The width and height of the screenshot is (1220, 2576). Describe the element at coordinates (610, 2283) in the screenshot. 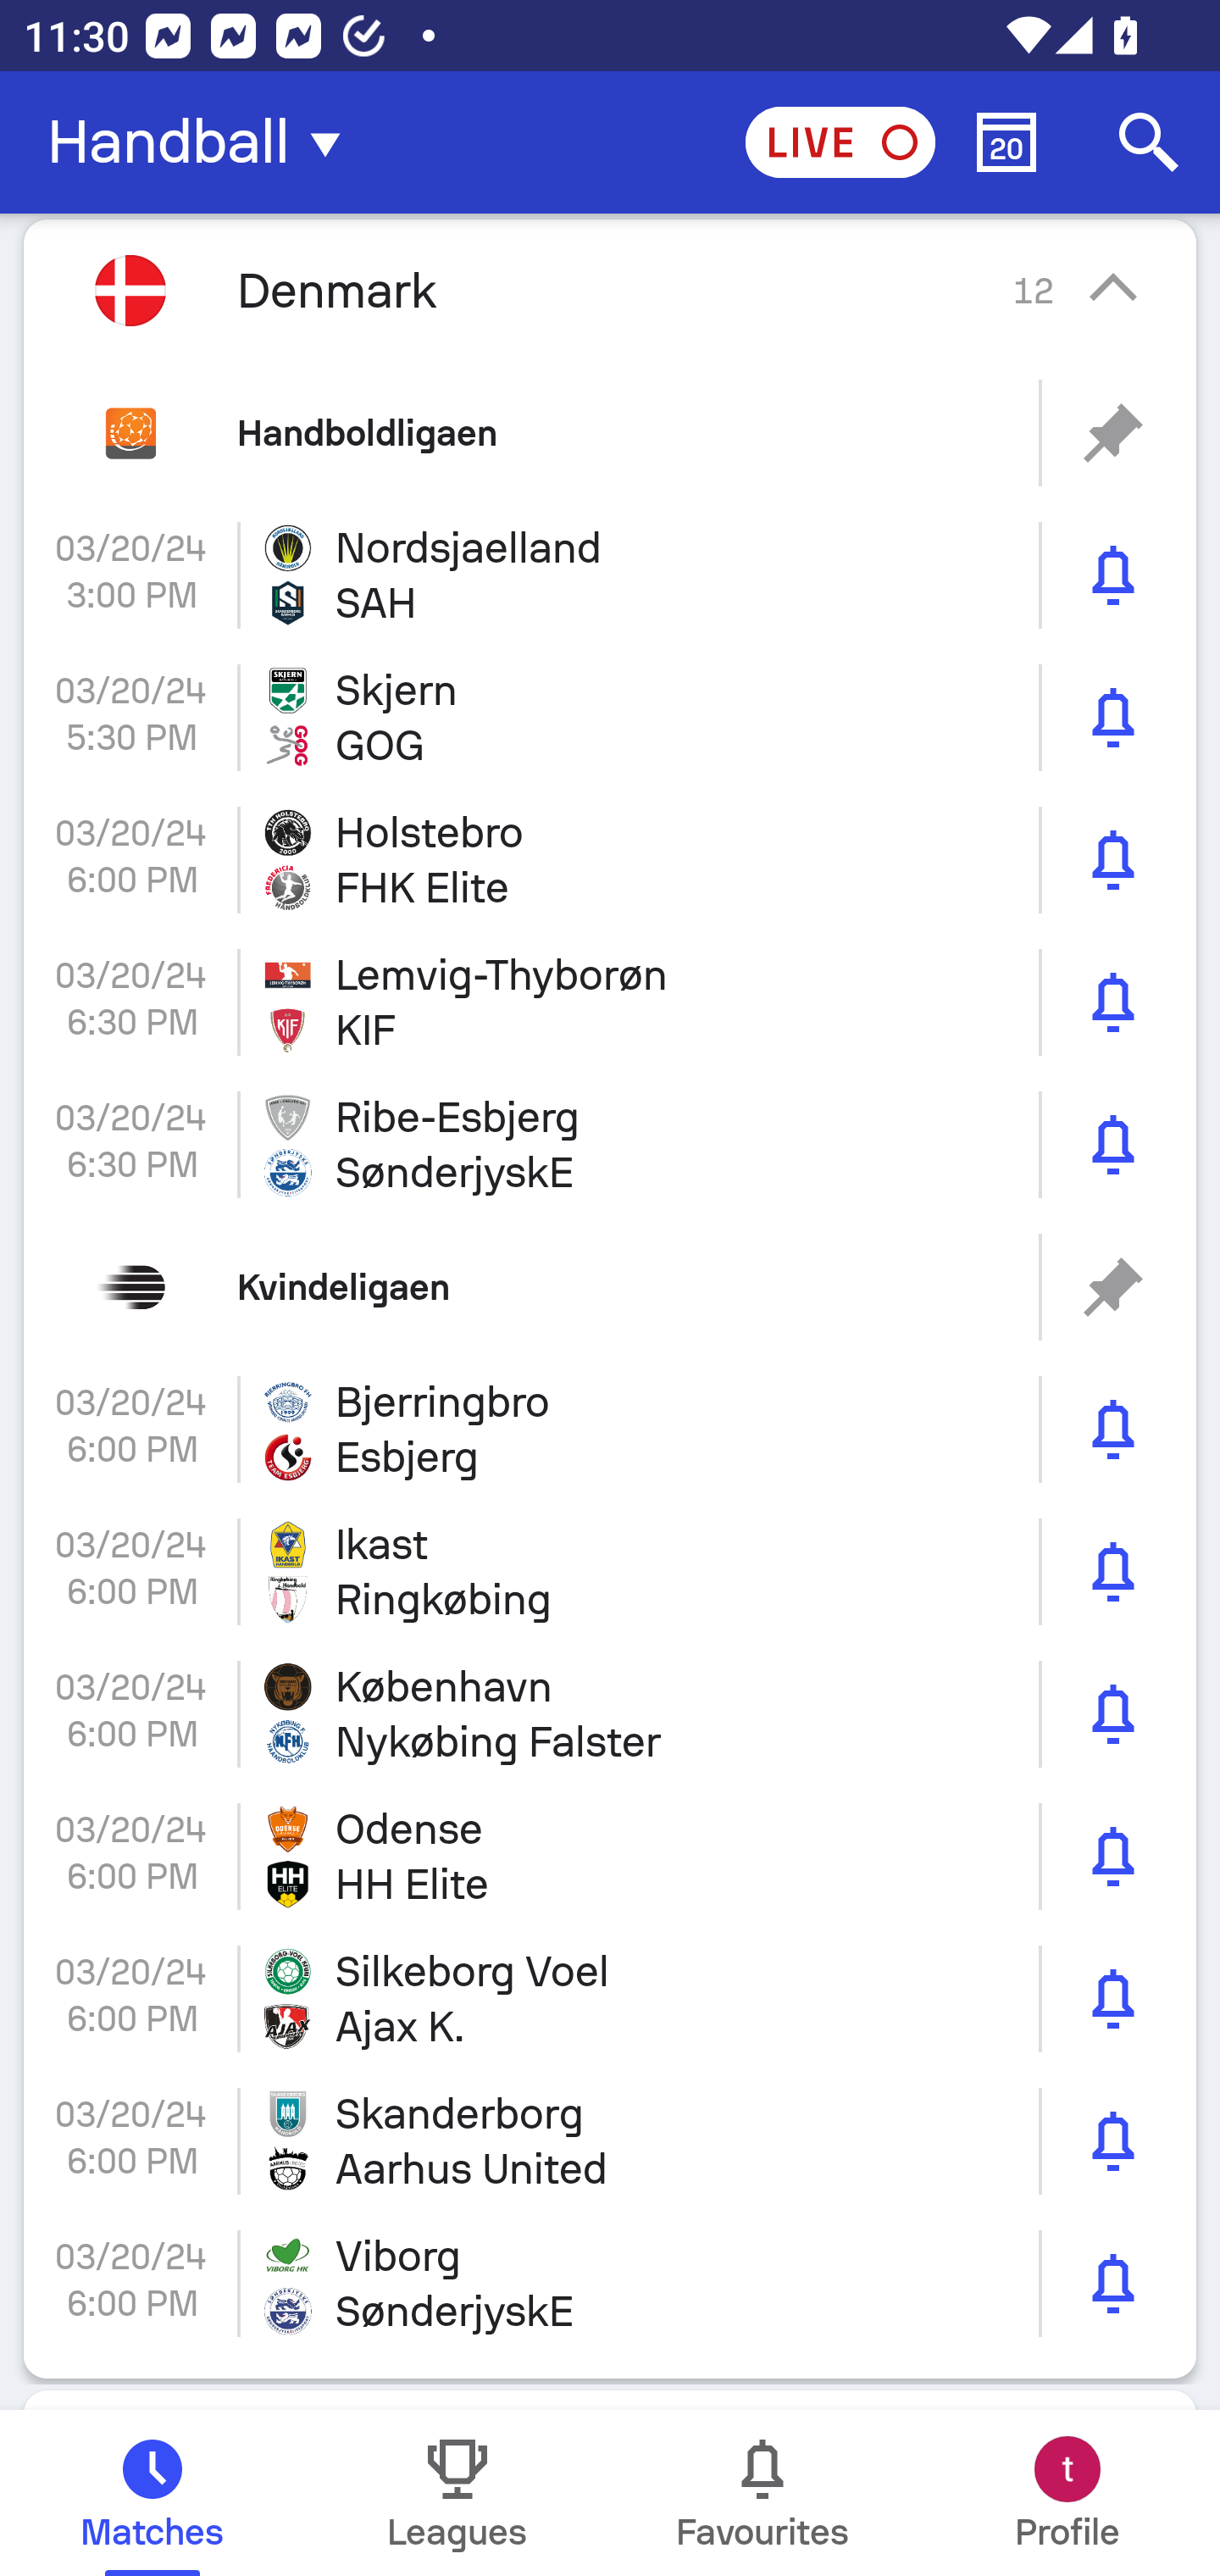

I see `03/20/24 6:00 PM Viborg SønderjyskE` at that location.